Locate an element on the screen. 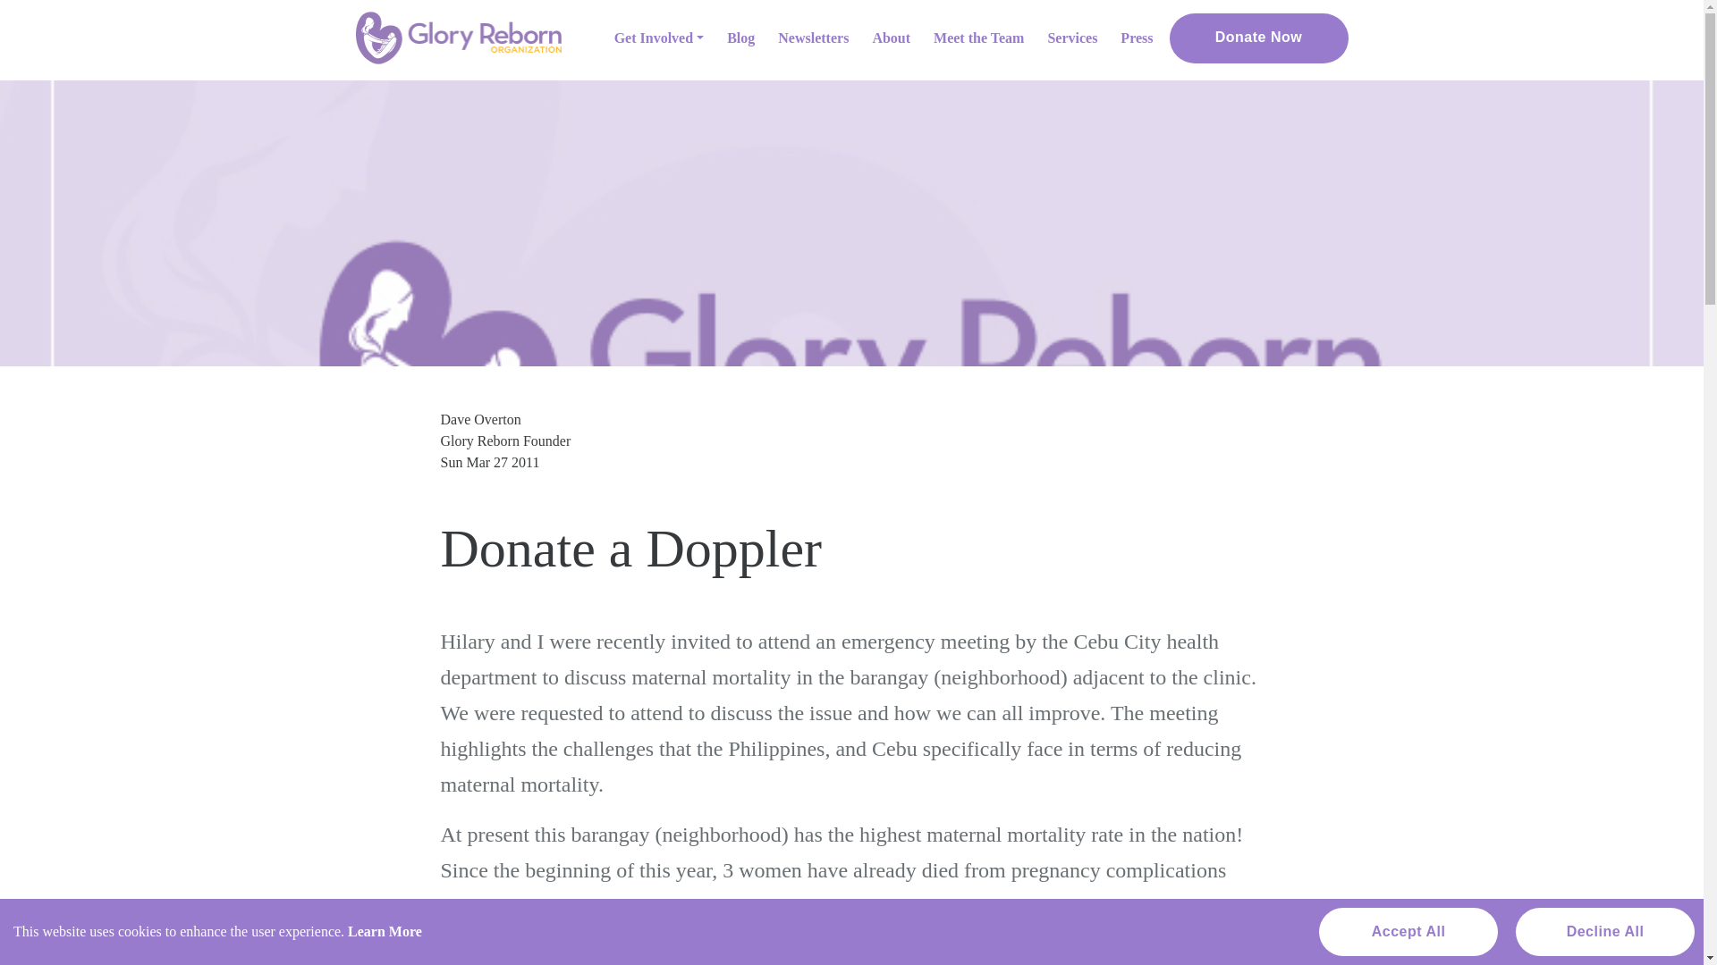 This screenshot has height=965, width=1717. Donate Now is located at coordinates (1258, 38).